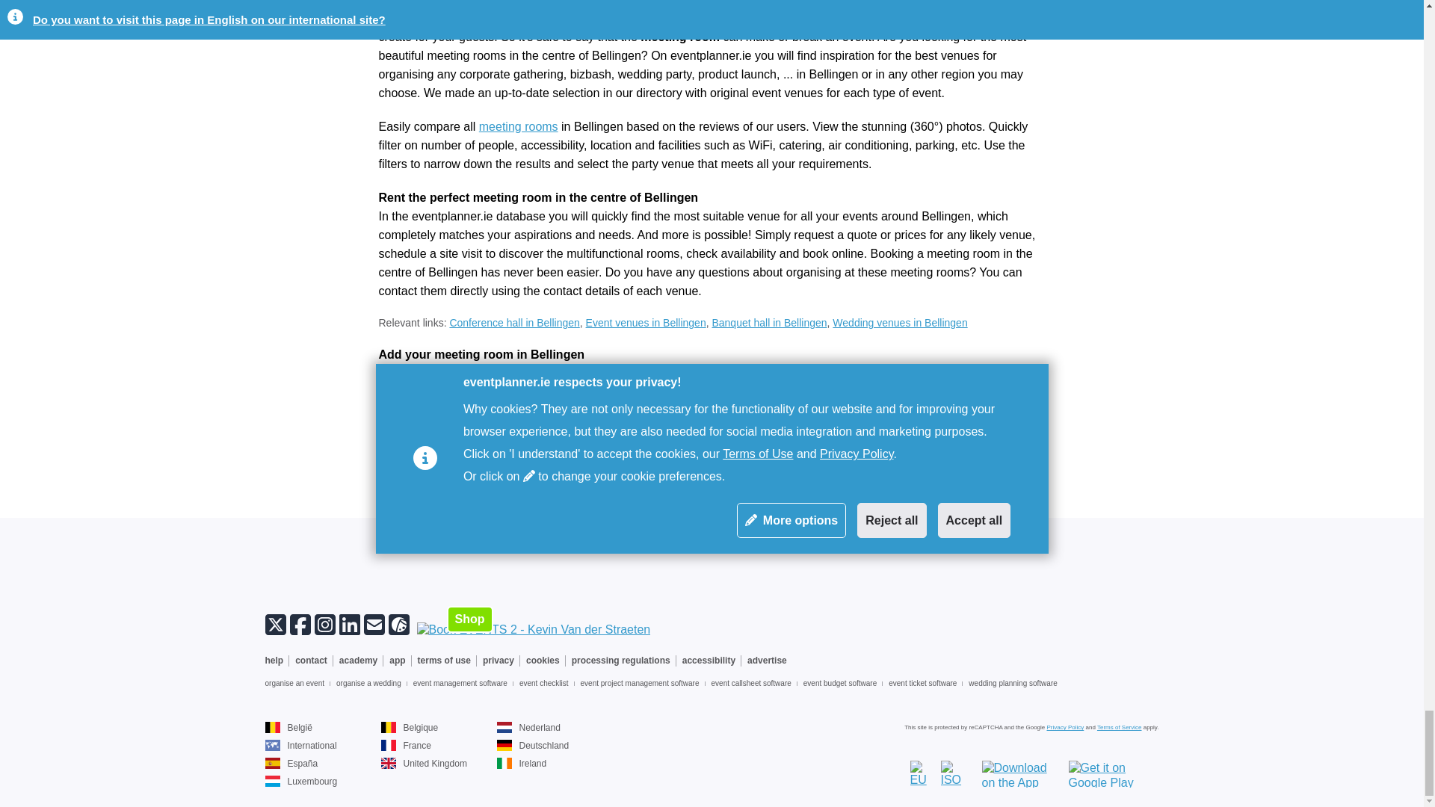 Image resolution: width=1435 pixels, height=807 pixels. I want to click on EU GDPR Compliant, so click(925, 774).